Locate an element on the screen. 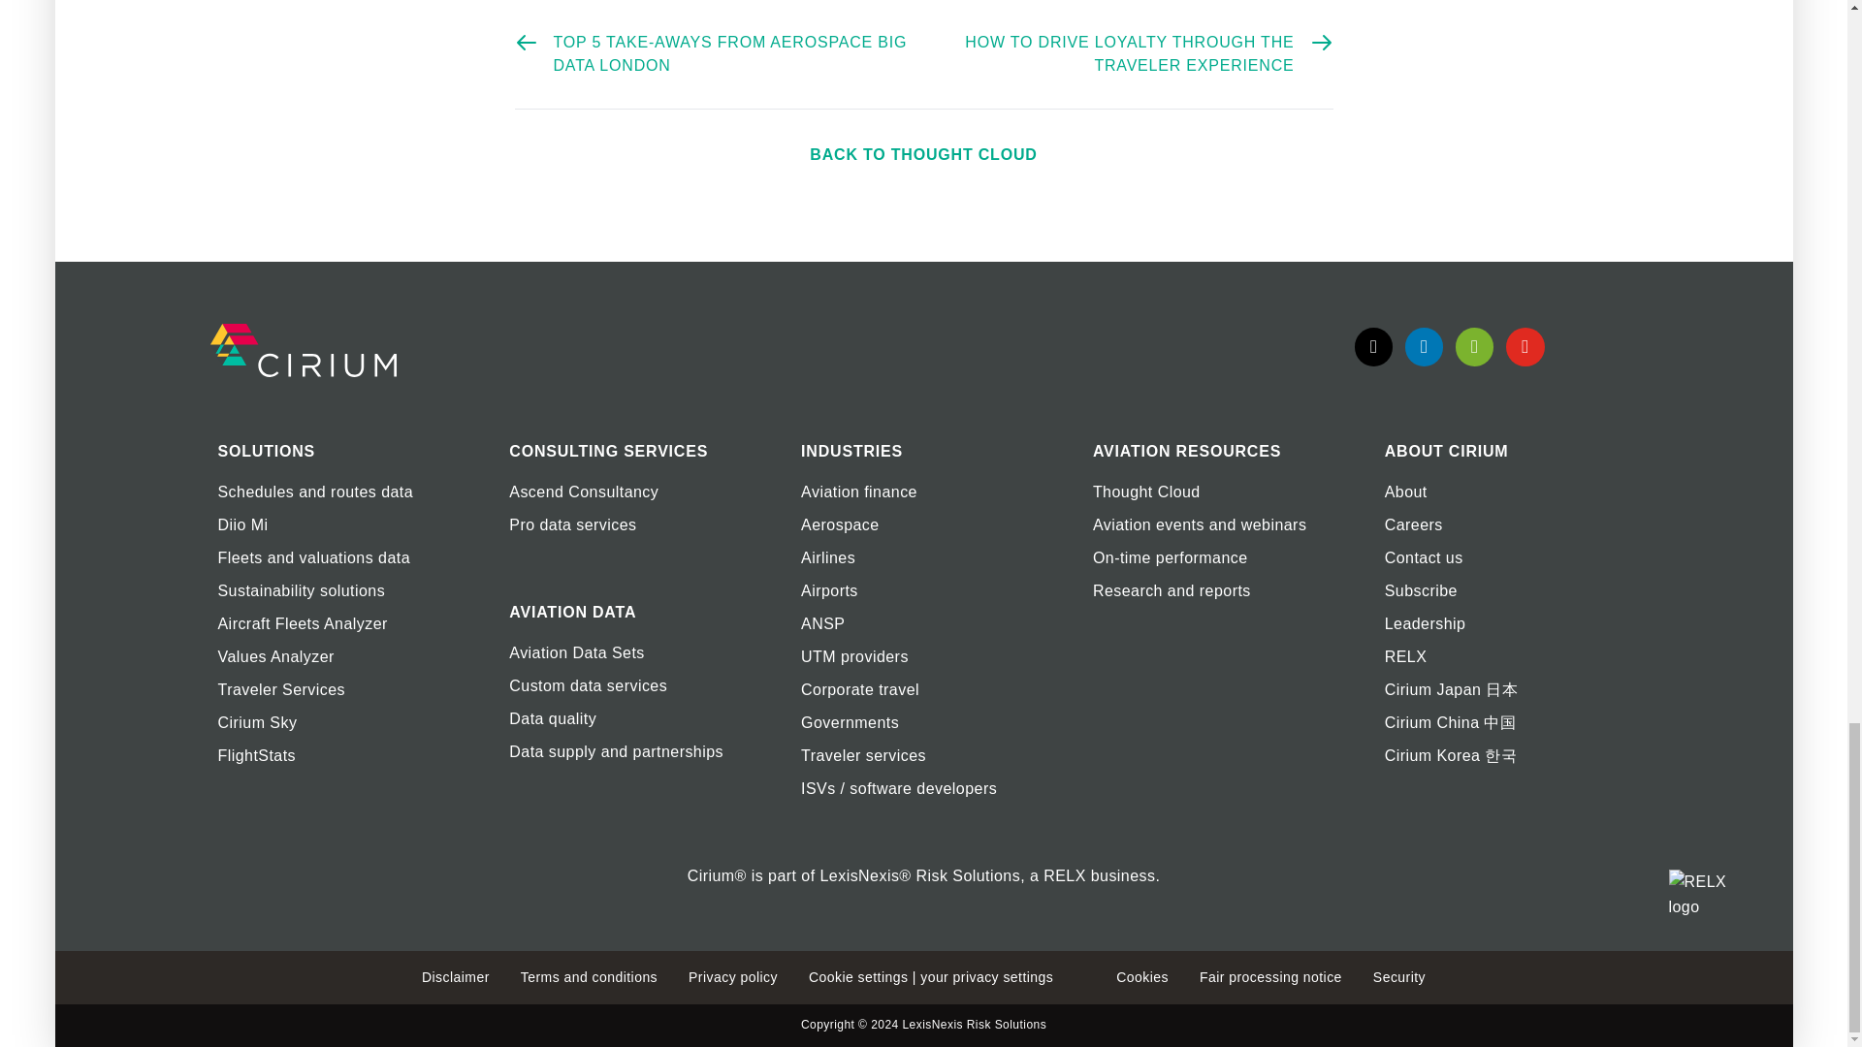  WeChat is located at coordinates (1474, 345).